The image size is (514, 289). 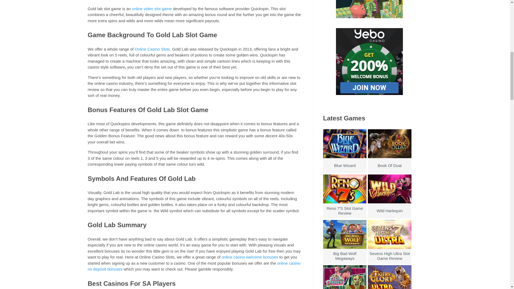 I want to click on Book of Duat, so click(x=390, y=157).